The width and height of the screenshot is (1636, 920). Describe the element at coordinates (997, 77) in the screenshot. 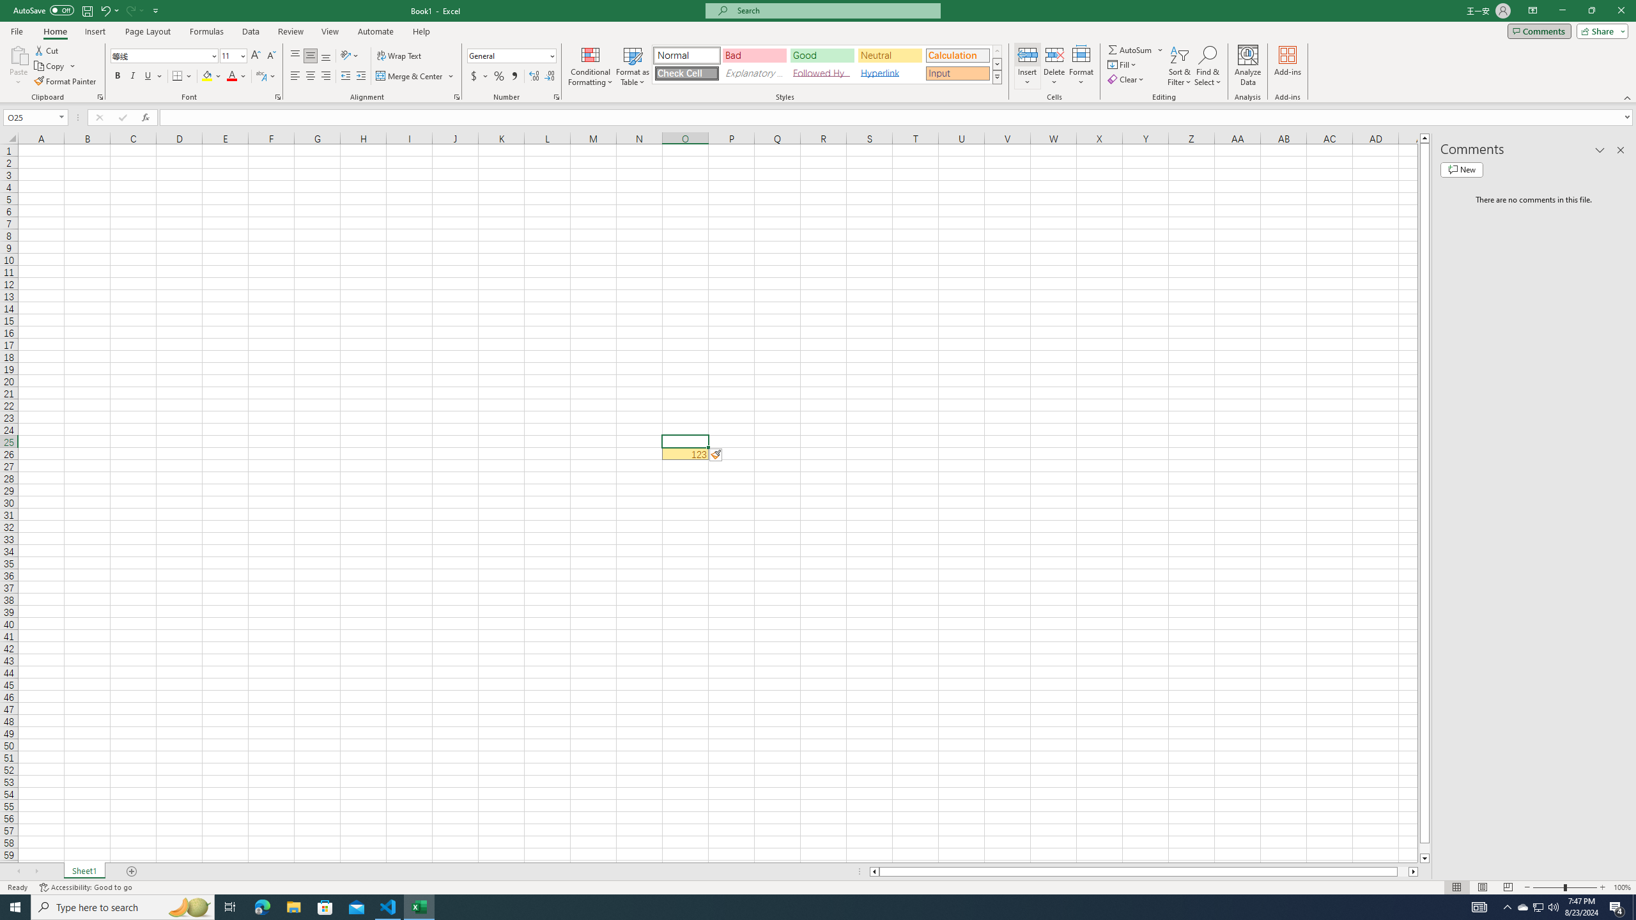

I see `Class: NetUIImage` at that location.